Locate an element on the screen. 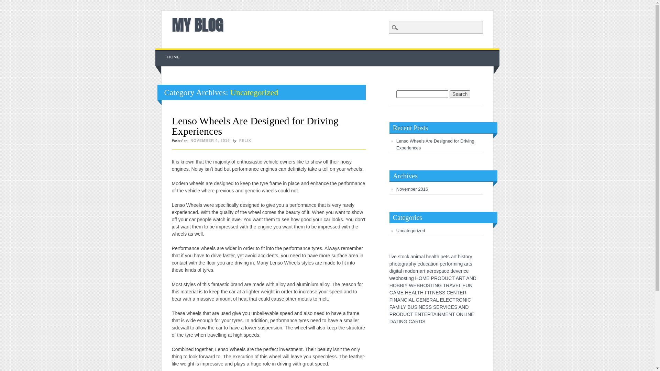 The image size is (660, 371). C is located at coordinates (449, 307).